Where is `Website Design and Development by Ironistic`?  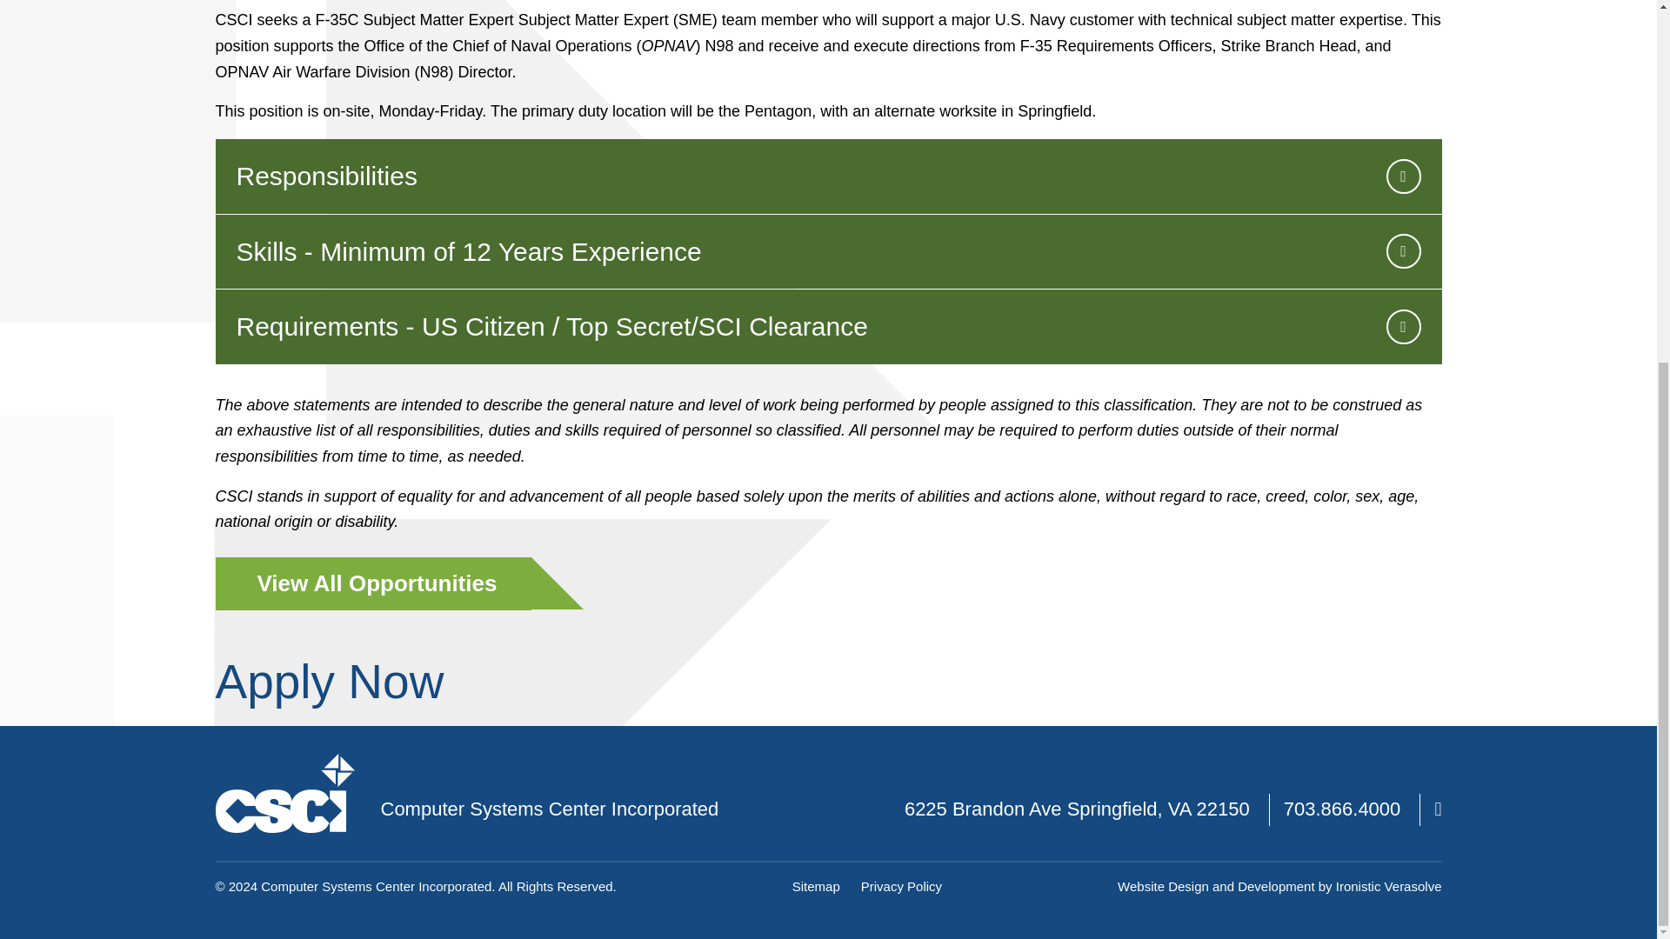
Website Design and Development by Ironistic is located at coordinates (1249, 886).